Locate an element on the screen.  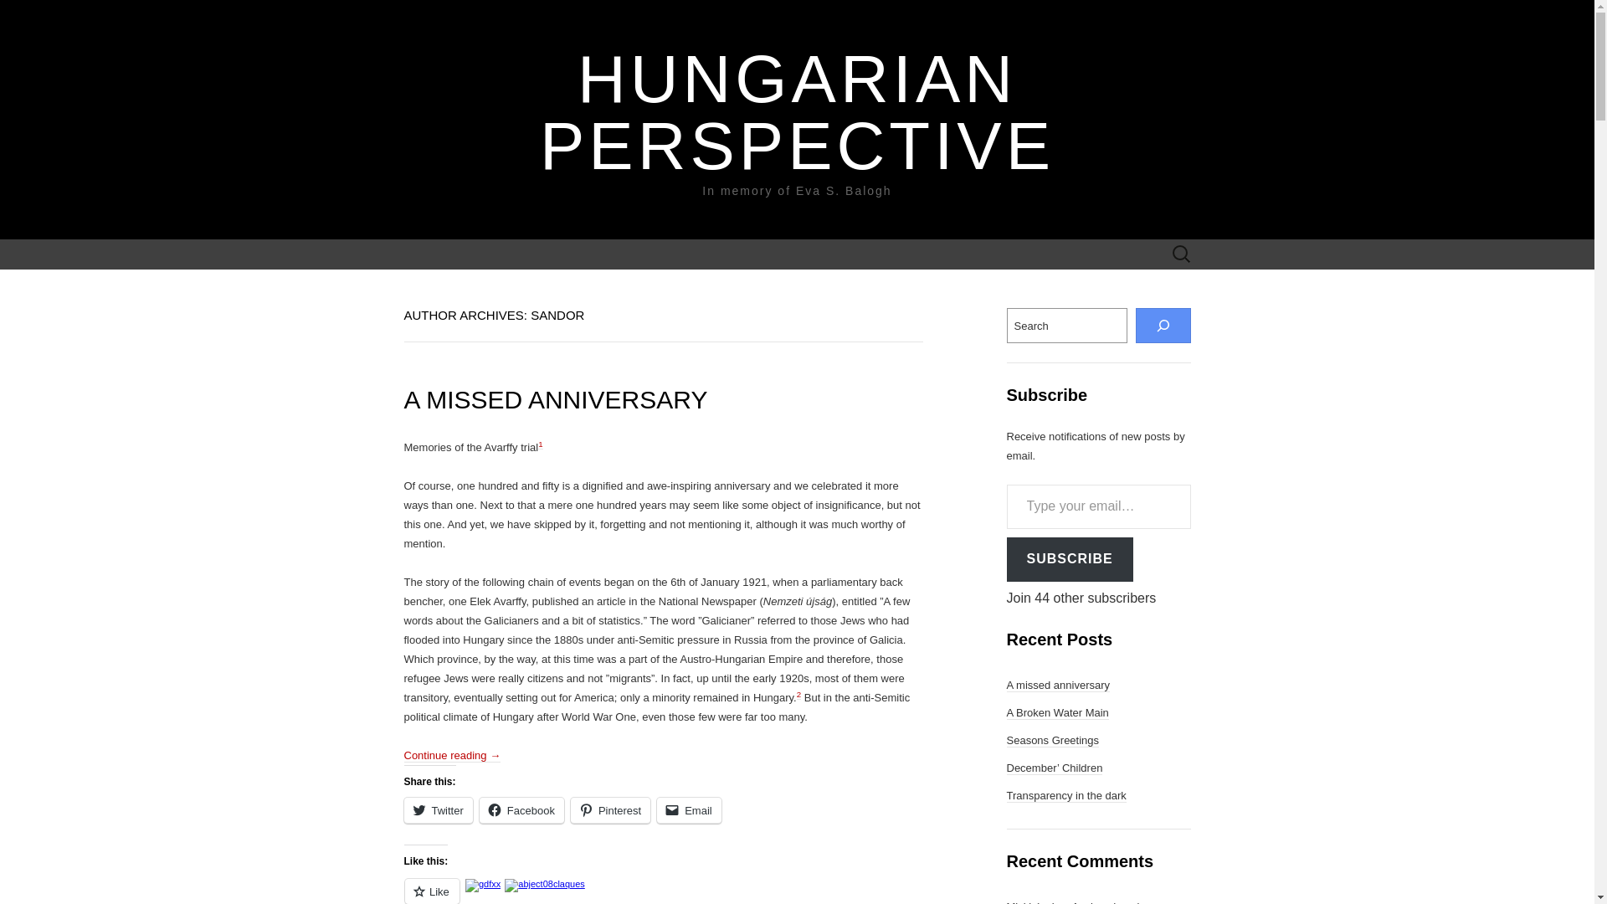
Like or Reblog is located at coordinates (663, 891).